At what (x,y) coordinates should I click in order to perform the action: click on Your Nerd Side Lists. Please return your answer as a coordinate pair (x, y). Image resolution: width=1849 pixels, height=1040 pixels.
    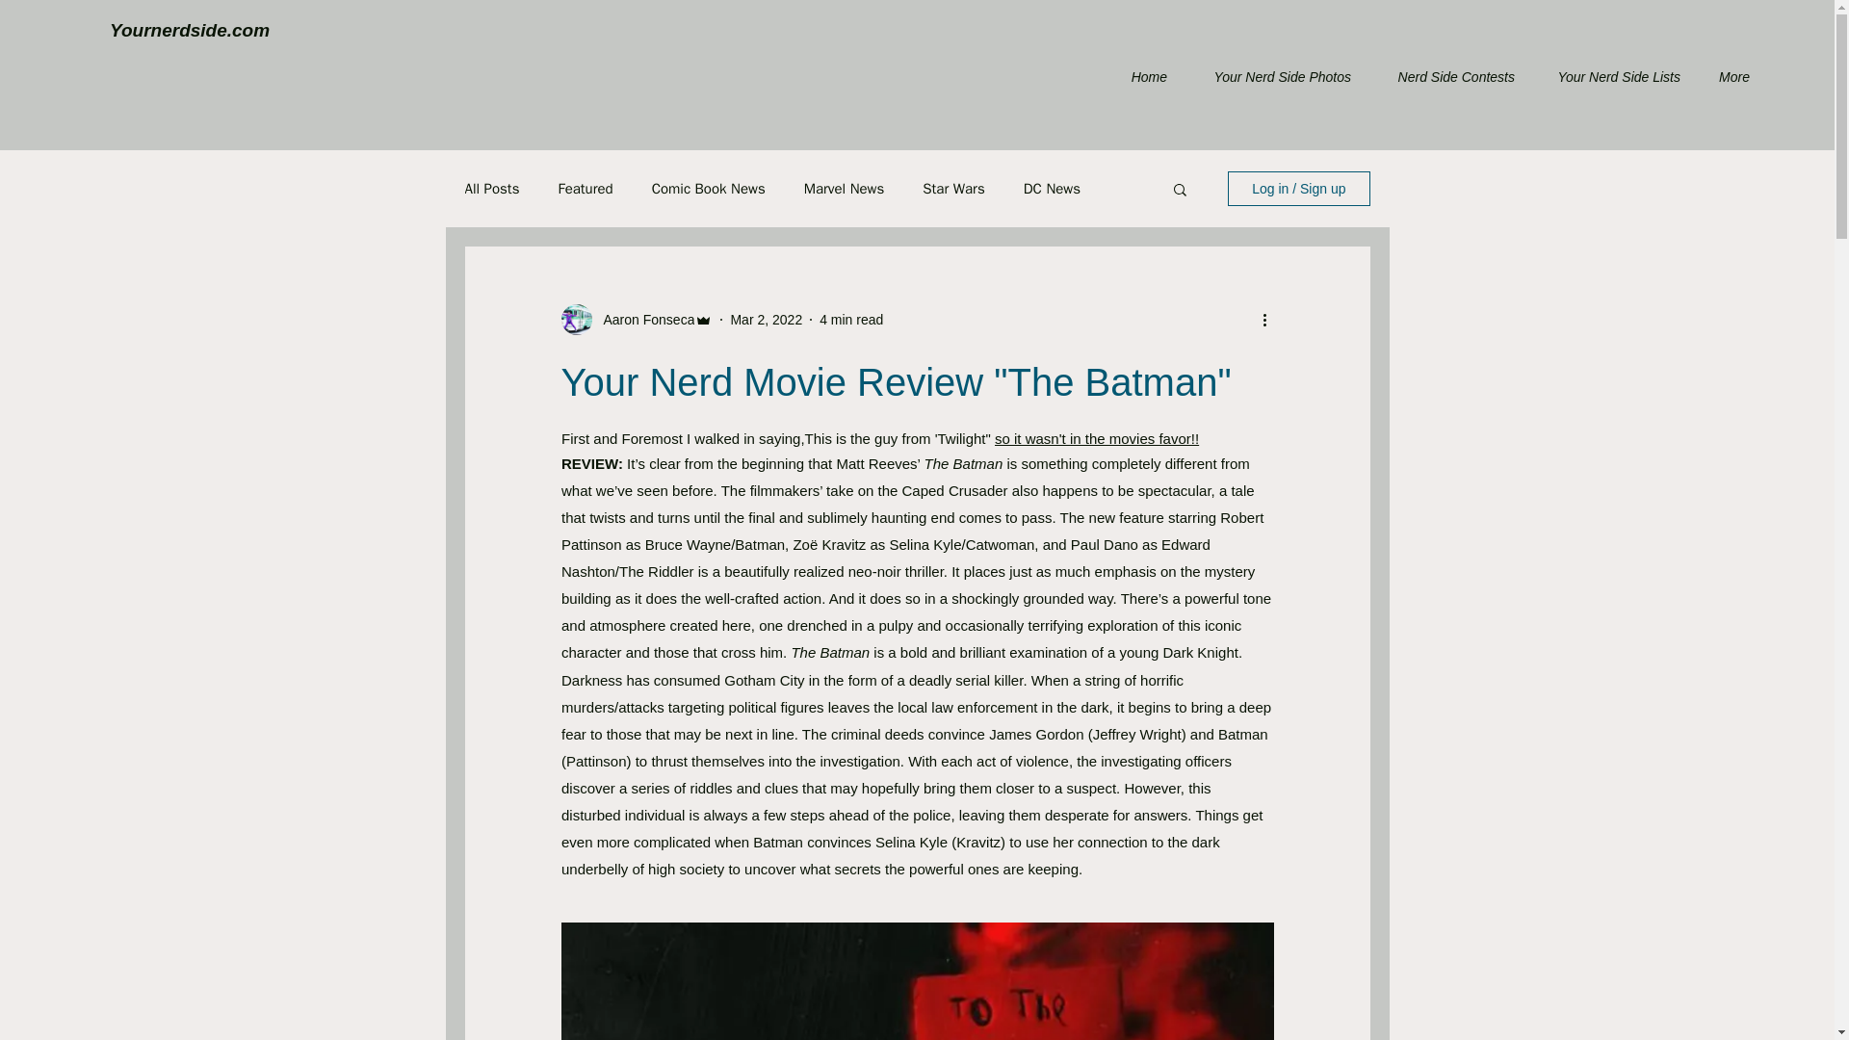
    Looking at the image, I should click on (1612, 77).